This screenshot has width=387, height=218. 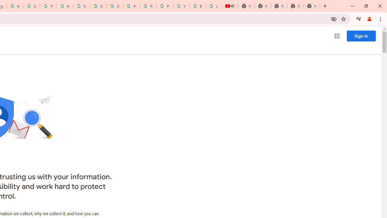 I want to click on Privacy Help Center - Policies Help, so click(x=148, y=6).